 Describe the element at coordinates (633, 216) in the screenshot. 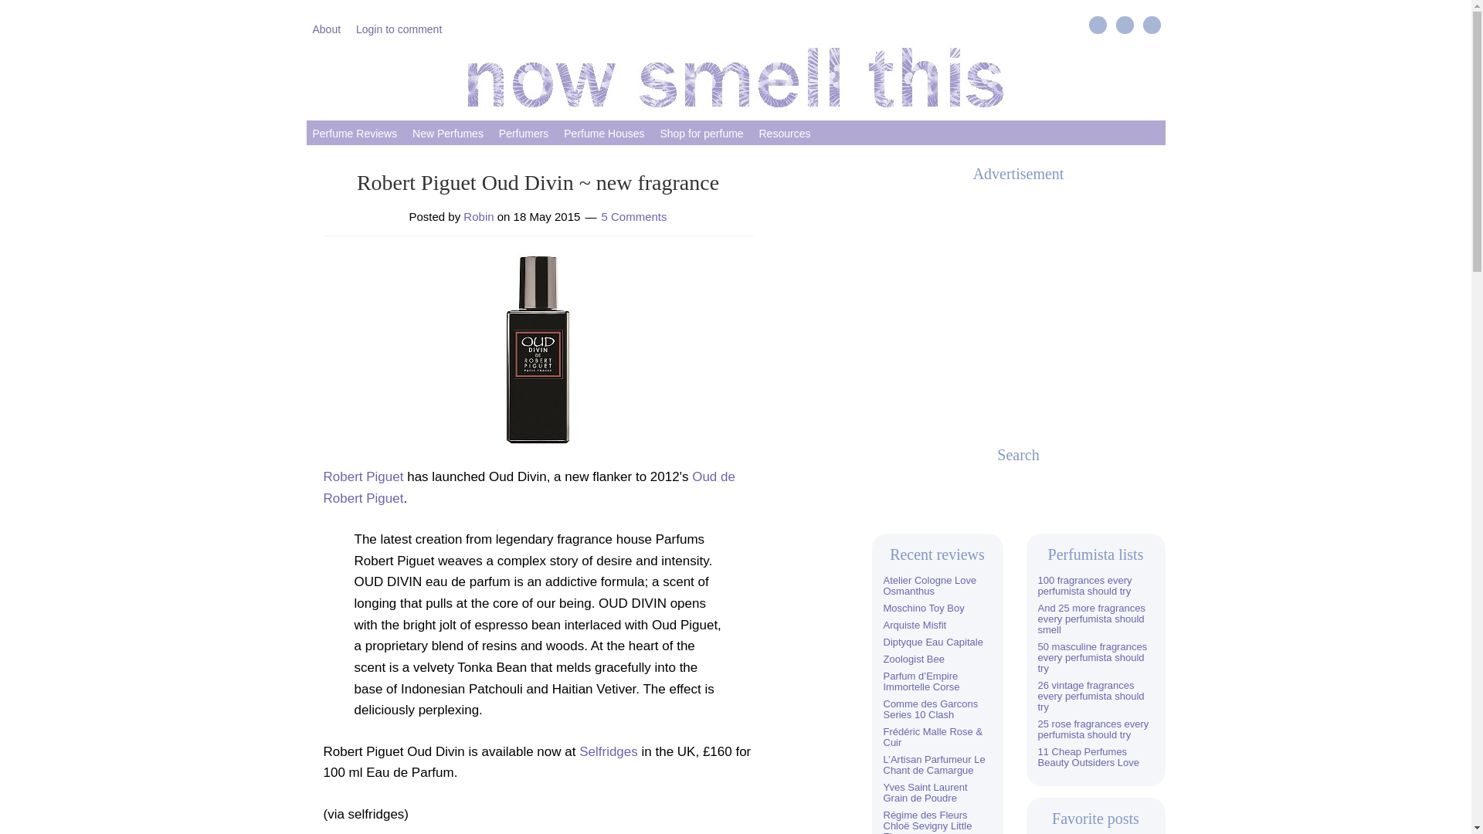

I see `5 Comments` at that location.